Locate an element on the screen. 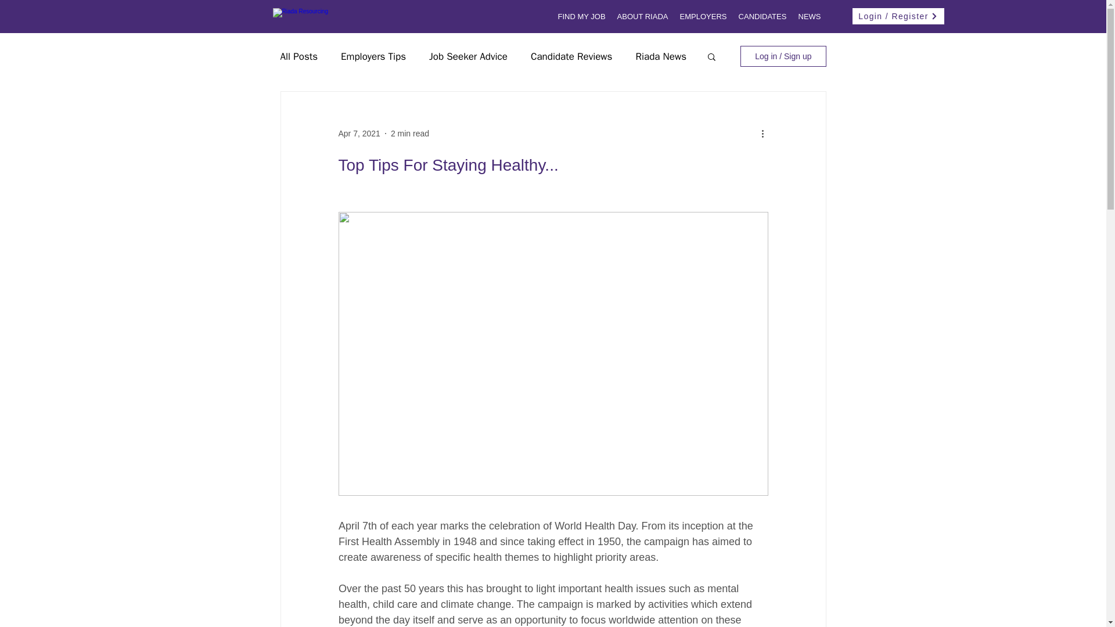  Apr 7, 2021 is located at coordinates (359, 134).